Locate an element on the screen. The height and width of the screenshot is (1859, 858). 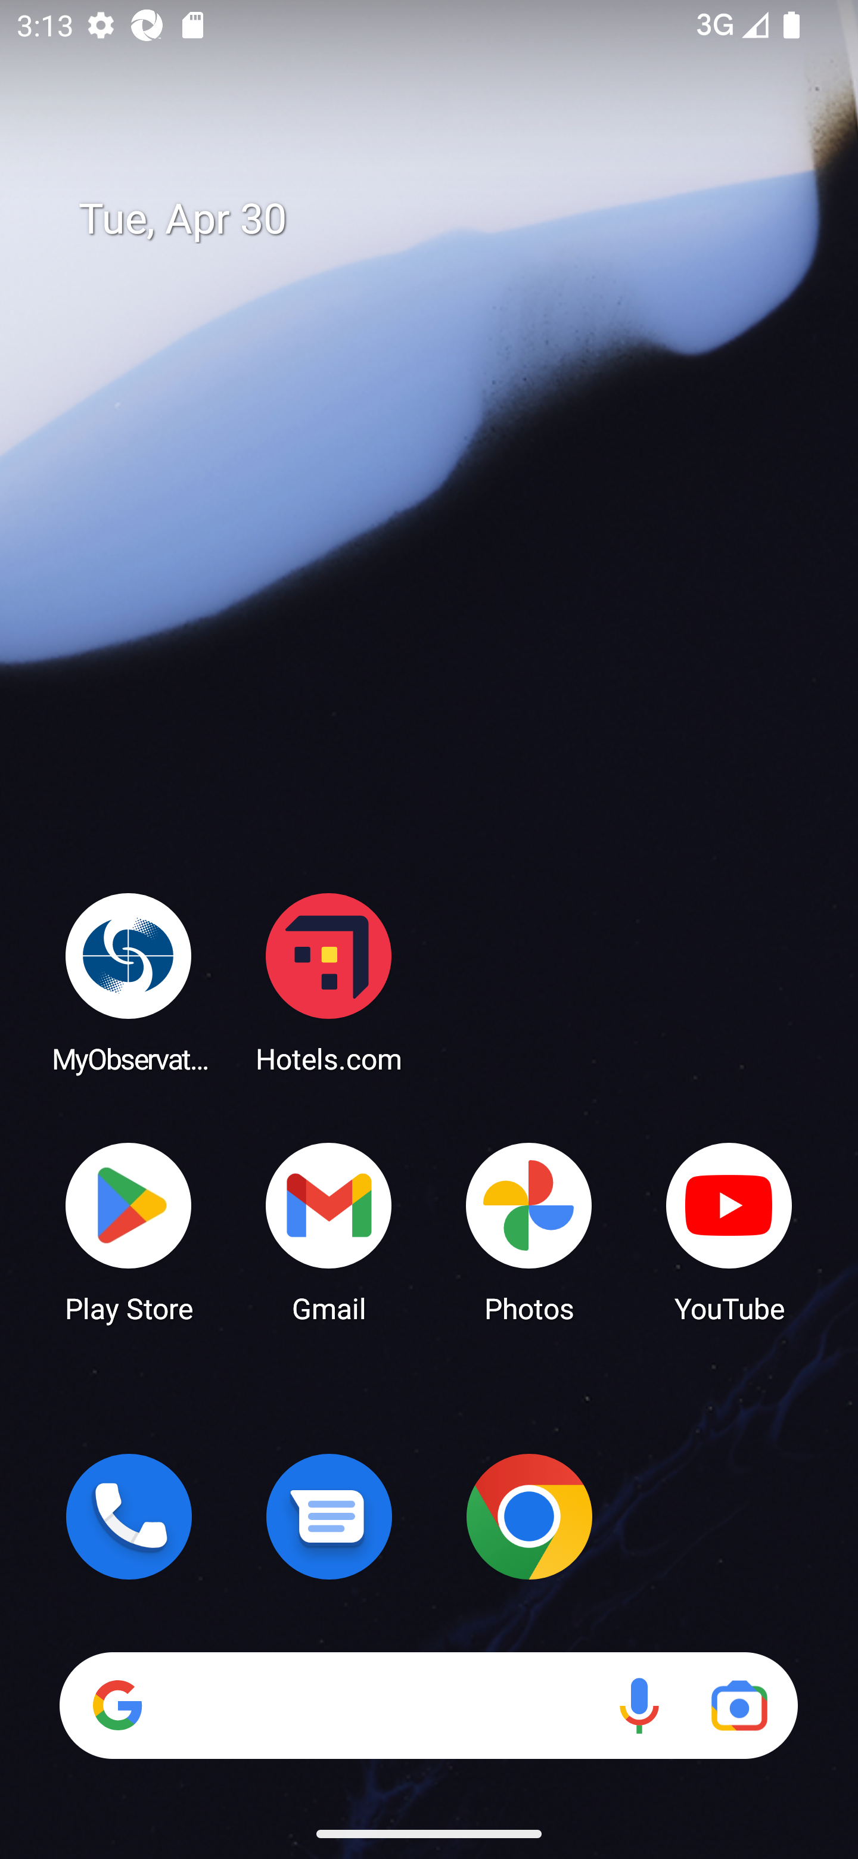
Play Store is located at coordinates (129, 1231).